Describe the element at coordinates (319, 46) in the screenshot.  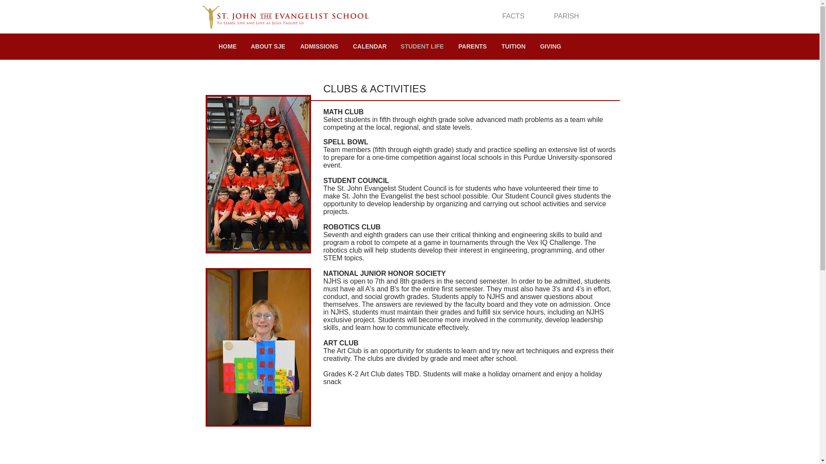
I see `ADMISSIONS` at that location.